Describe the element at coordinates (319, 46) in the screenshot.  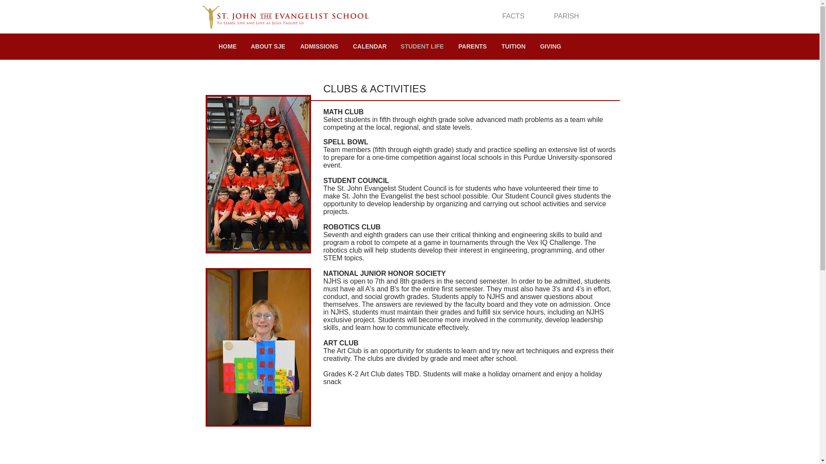
I see `ADMISSIONS` at that location.